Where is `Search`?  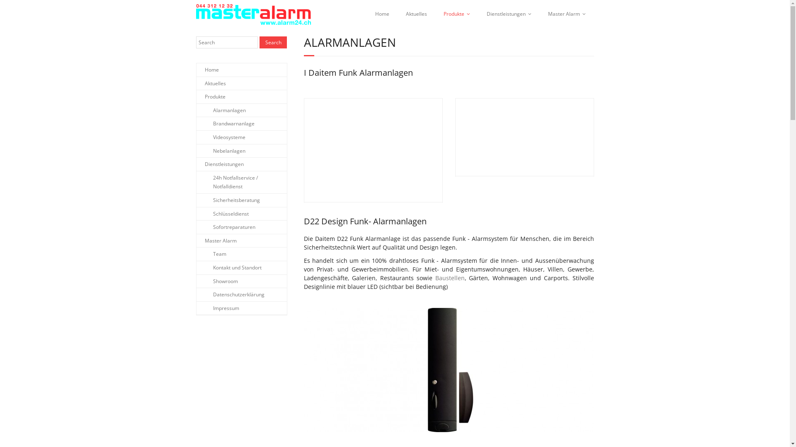
Search is located at coordinates (273, 42).